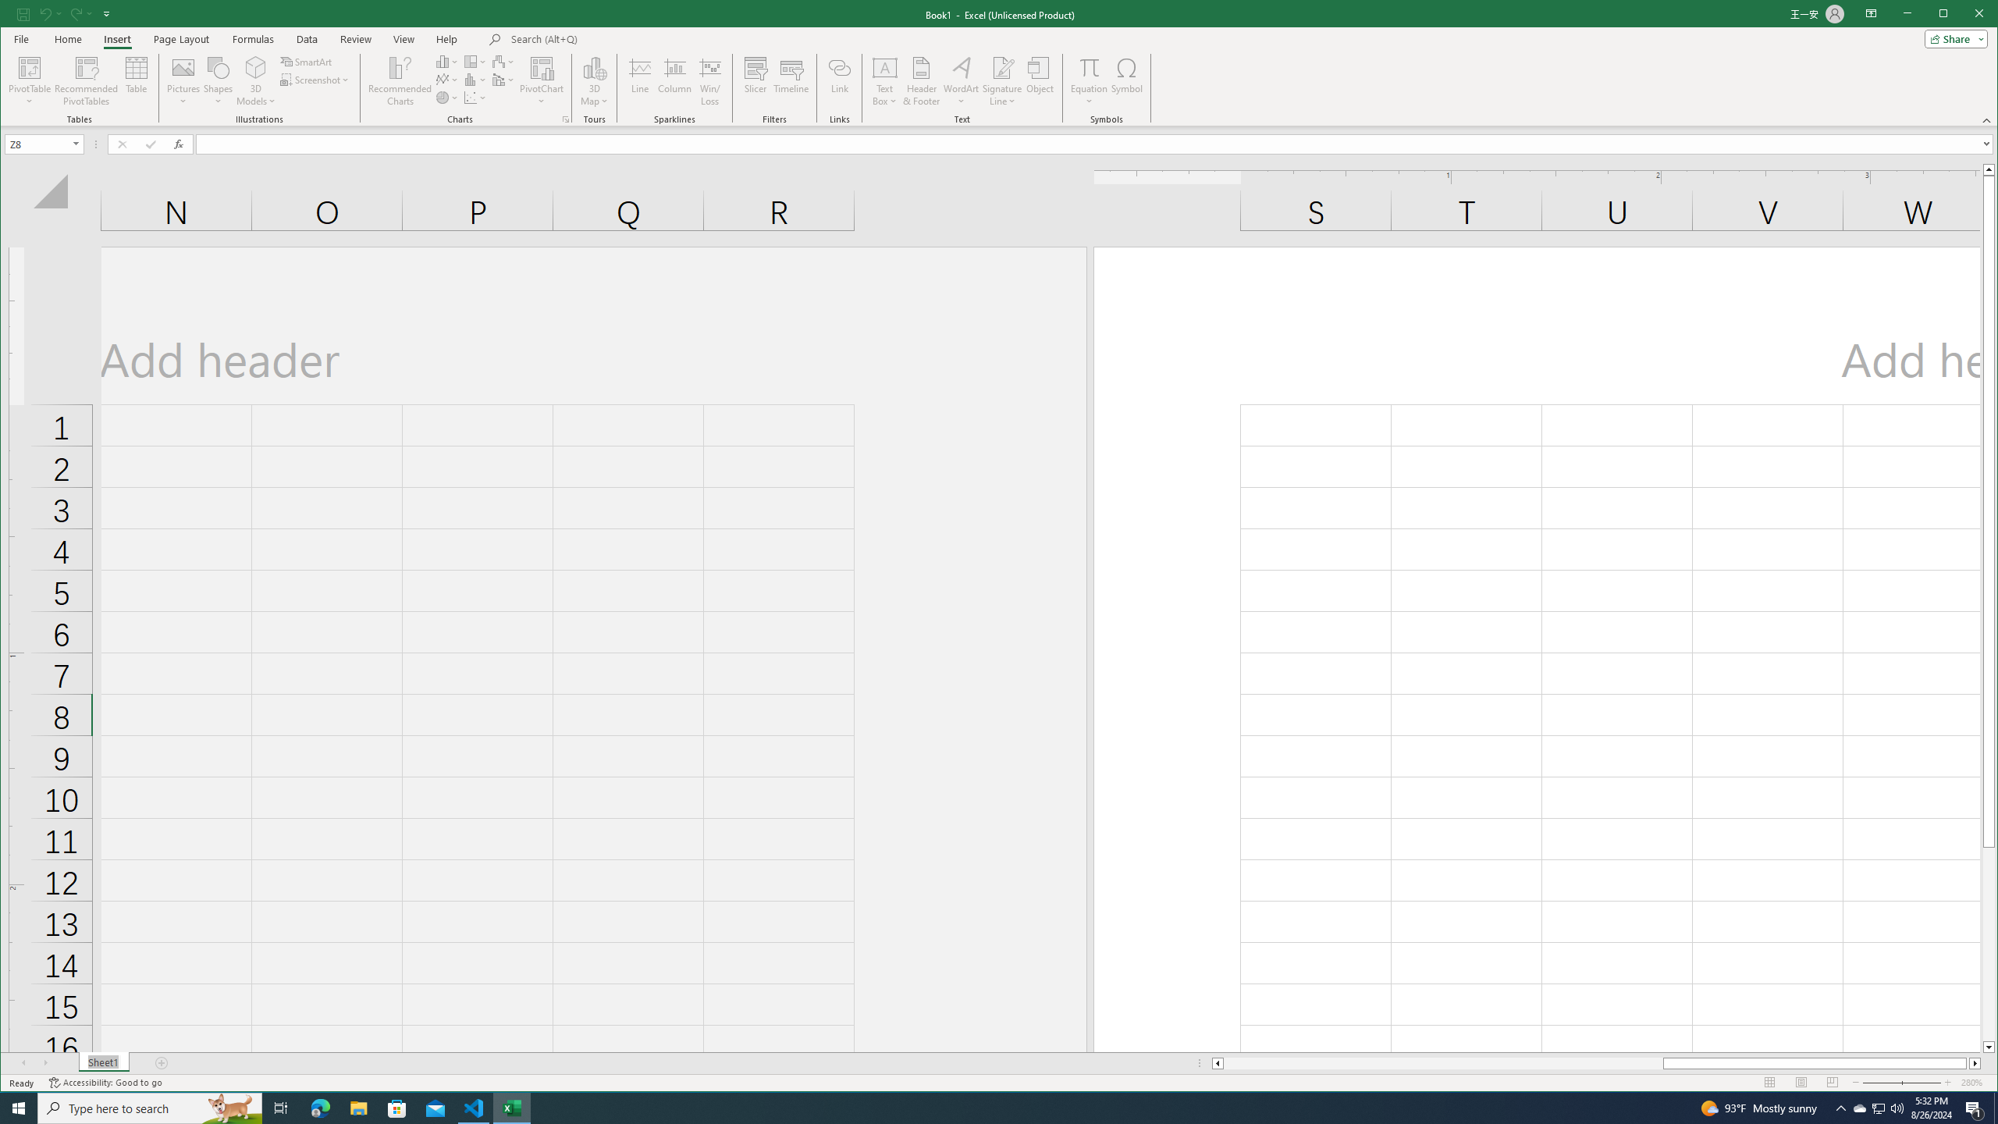 Image resolution: width=1998 pixels, height=1124 pixels. What do you see at coordinates (565, 119) in the screenshot?
I see `Recommended Charts` at bounding box center [565, 119].